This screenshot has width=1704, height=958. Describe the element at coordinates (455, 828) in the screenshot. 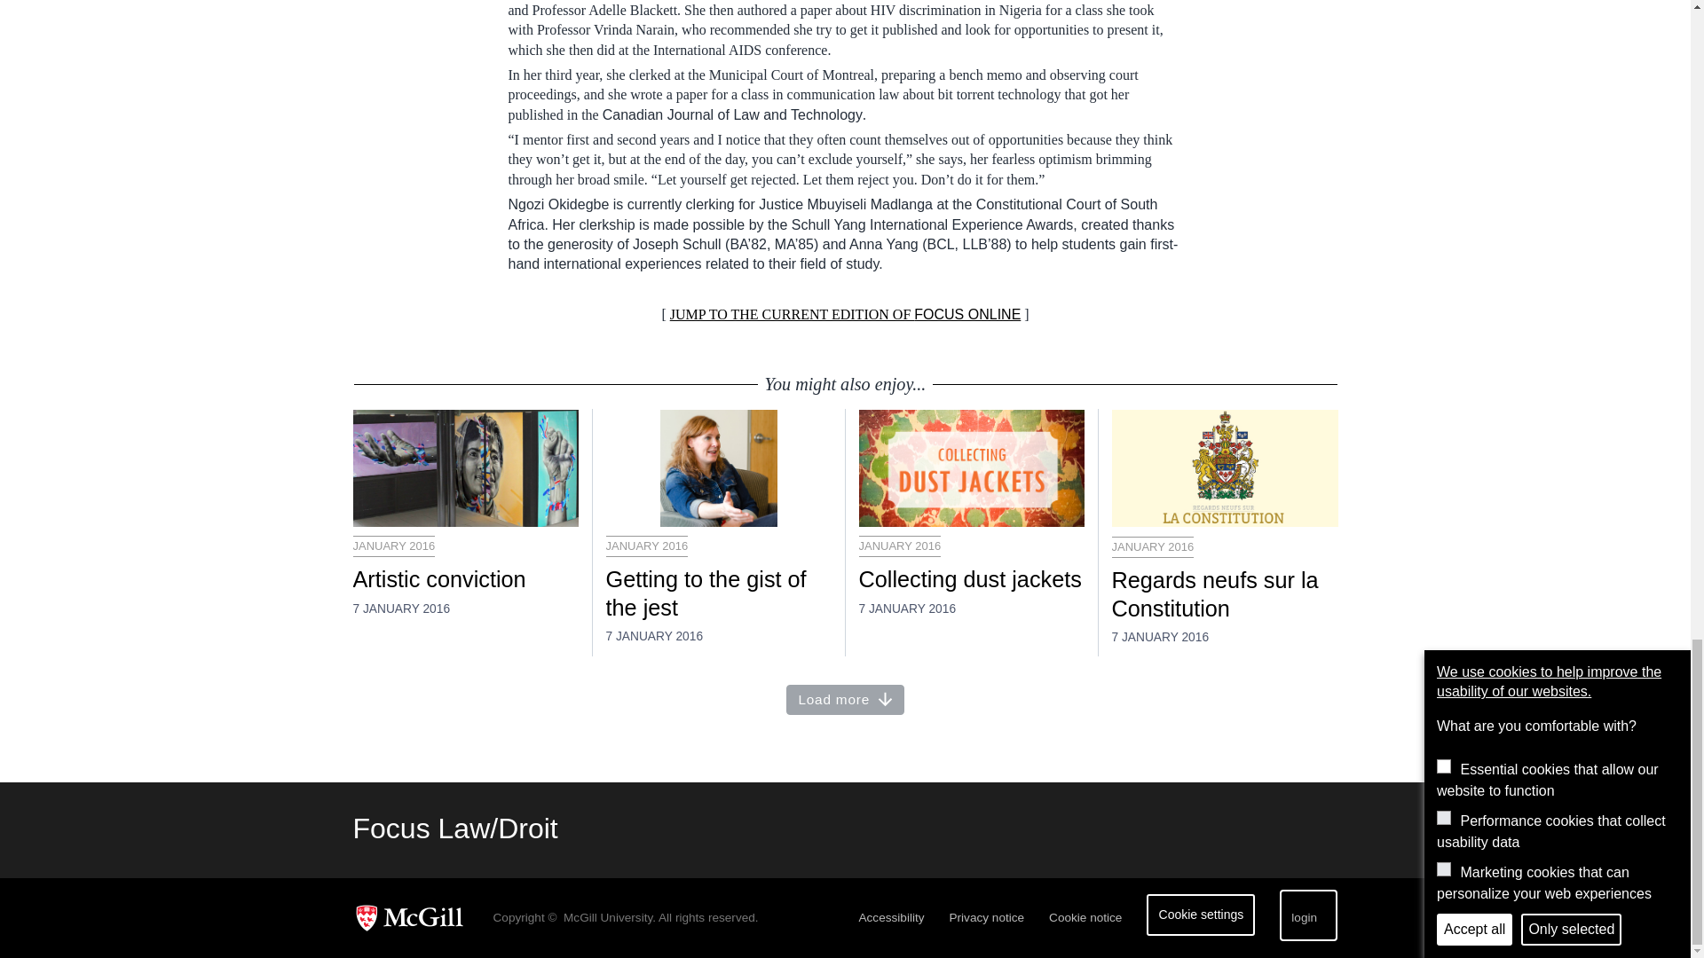

I see `Home` at that location.